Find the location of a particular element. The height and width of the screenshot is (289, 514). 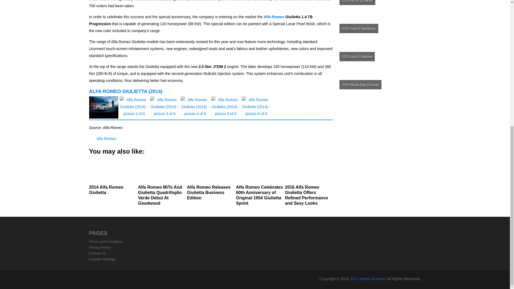

Ferrari 12Cilindri is located at coordinates (380, 7).